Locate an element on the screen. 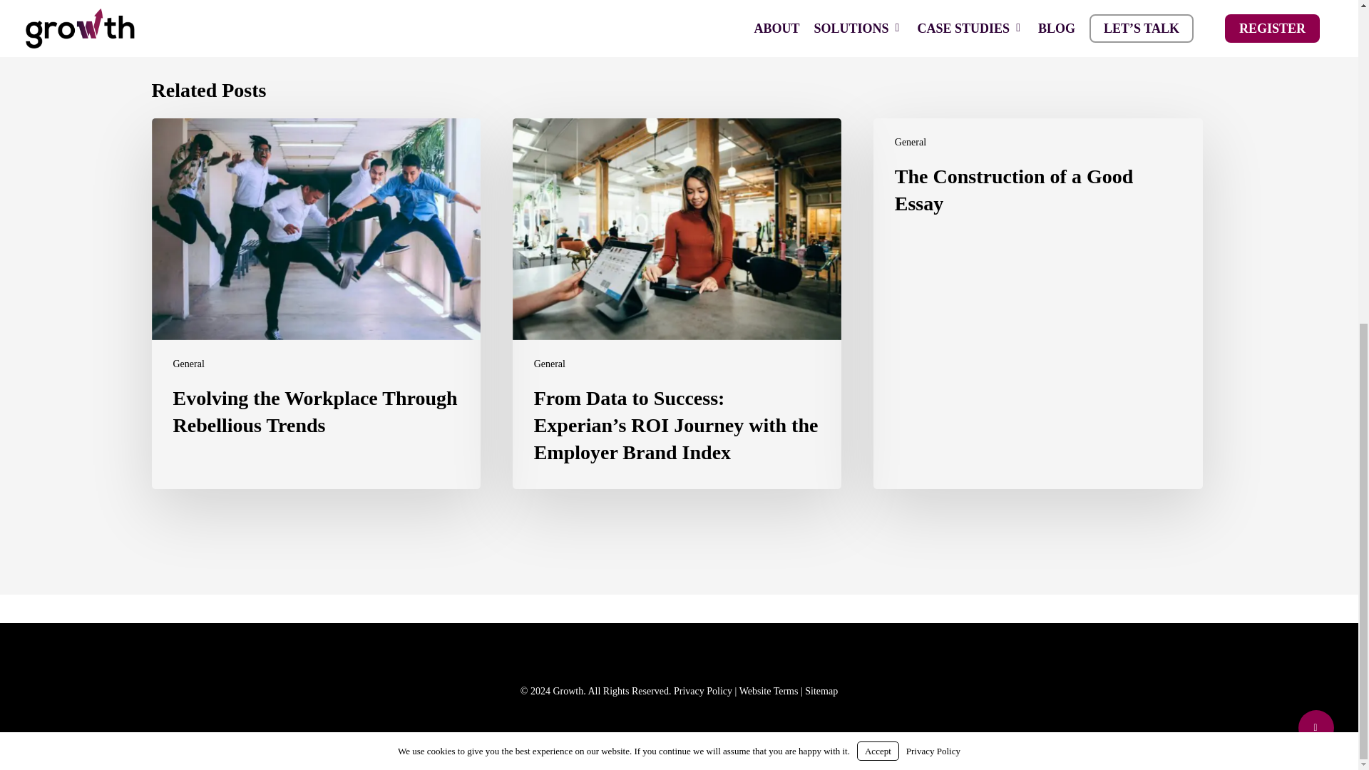 This screenshot has width=1369, height=770. General is located at coordinates (188, 364).